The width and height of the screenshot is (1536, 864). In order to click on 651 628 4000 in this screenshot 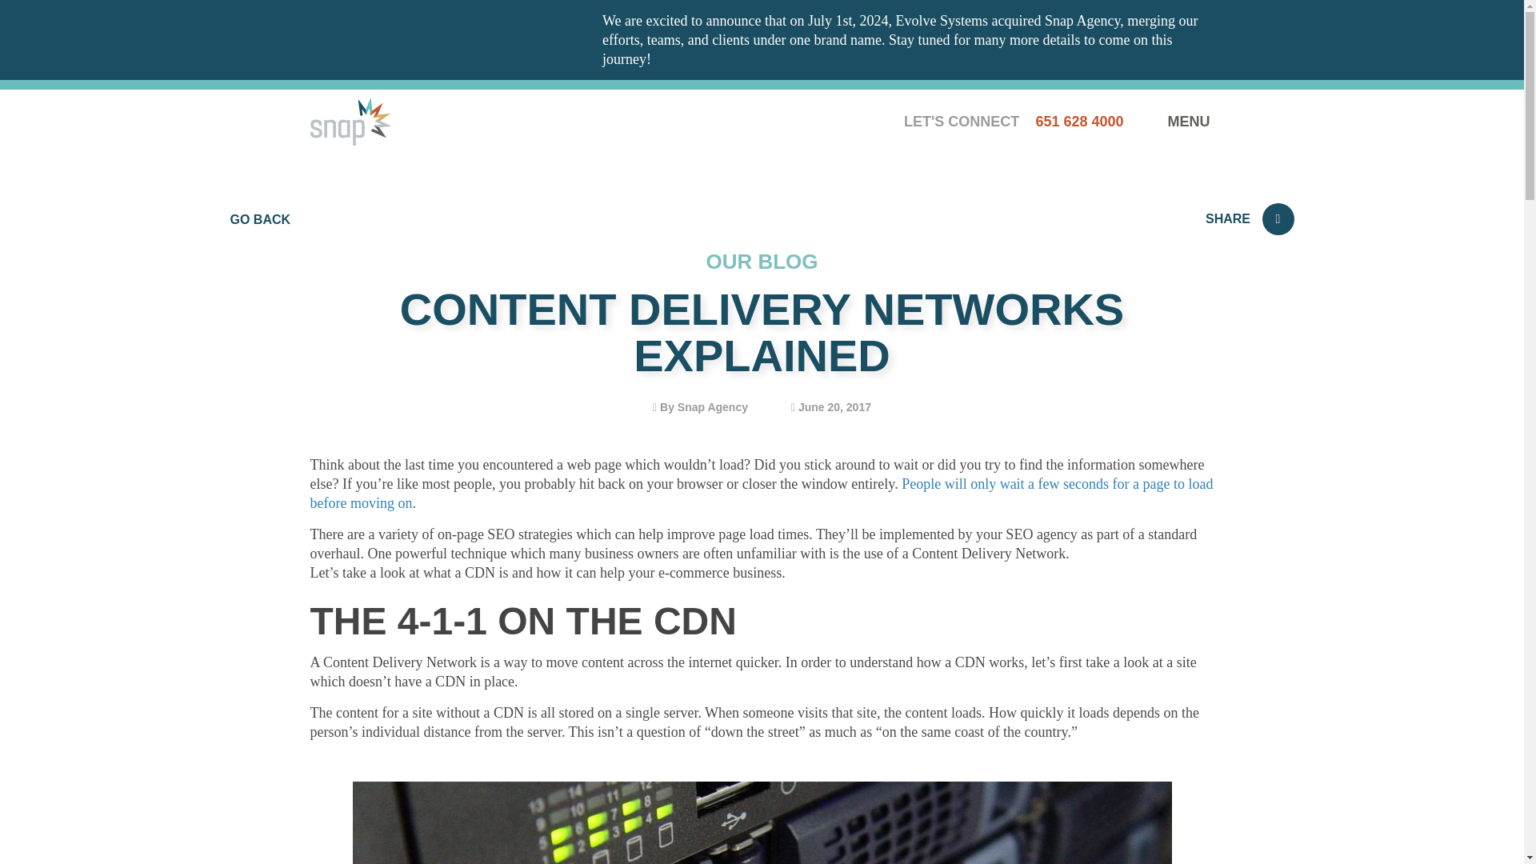, I will do `click(1082, 122)`.